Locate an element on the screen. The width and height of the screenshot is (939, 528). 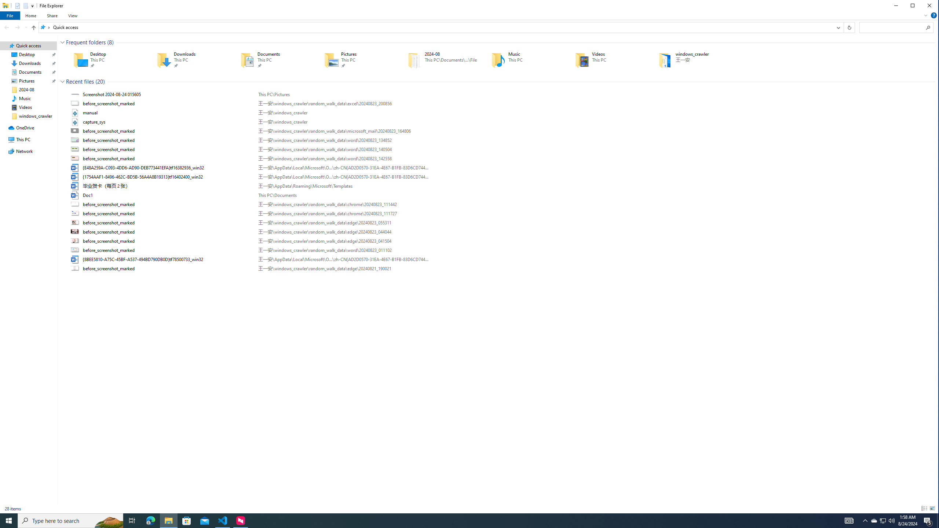
Pinned is located at coordinates (702, 66).